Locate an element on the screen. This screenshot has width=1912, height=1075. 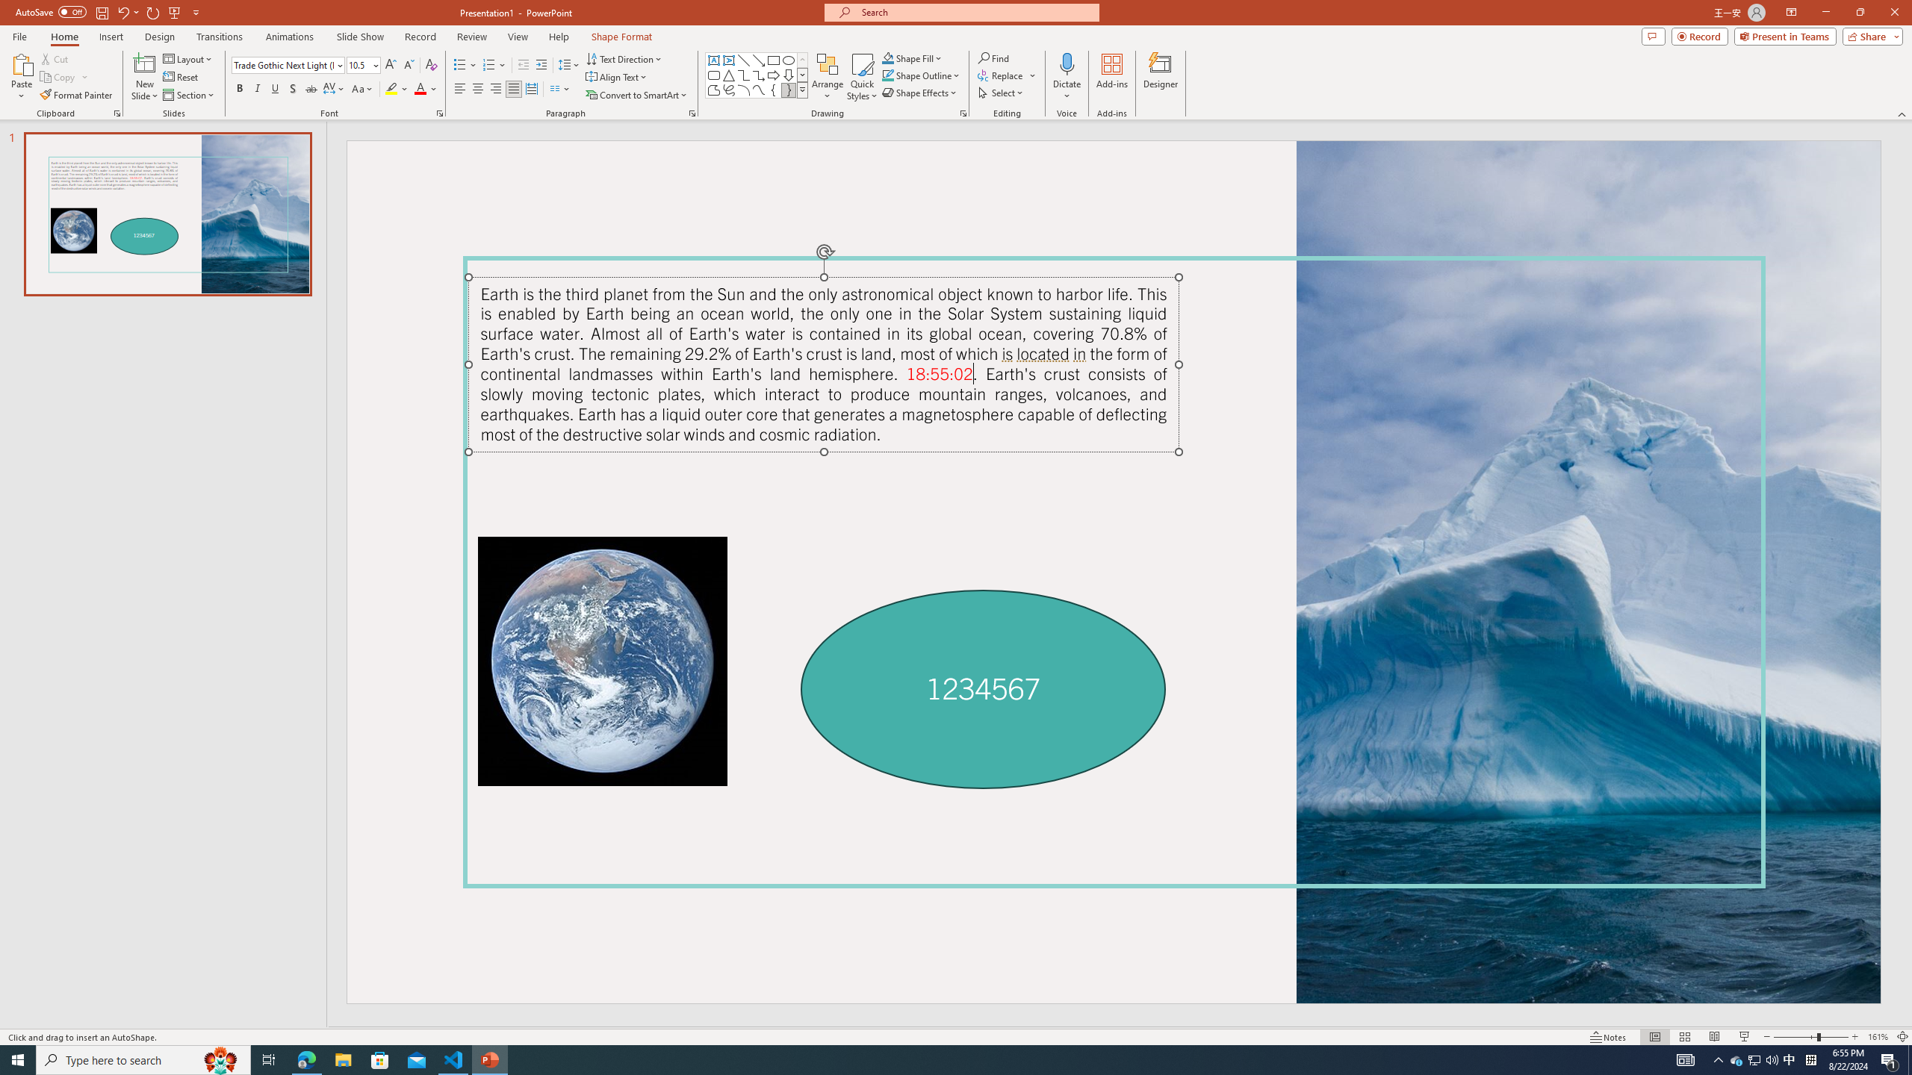
Decrease Indent is located at coordinates (524, 66).